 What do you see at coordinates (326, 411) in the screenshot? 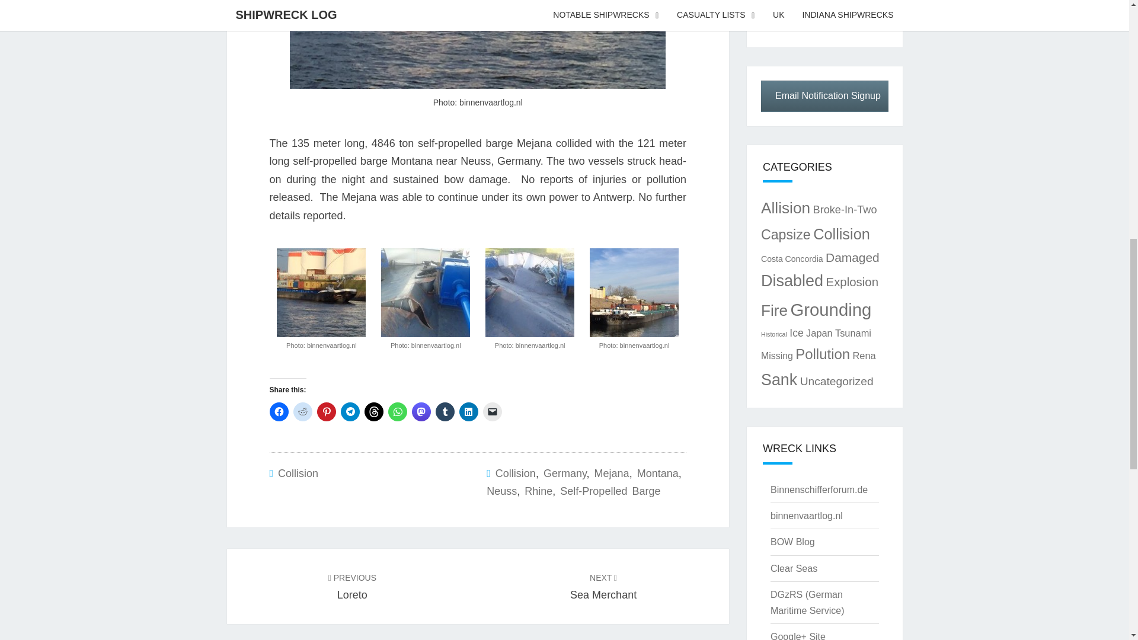
I see `Click to share on Pinterest` at bounding box center [326, 411].